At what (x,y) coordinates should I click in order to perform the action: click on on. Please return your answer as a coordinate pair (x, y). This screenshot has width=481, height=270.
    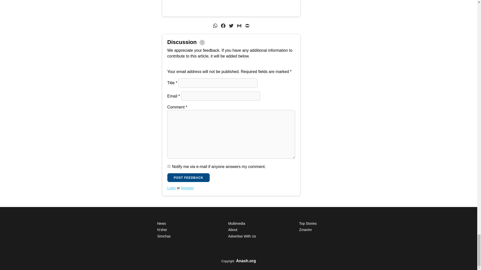
    Looking at the image, I should click on (169, 166).